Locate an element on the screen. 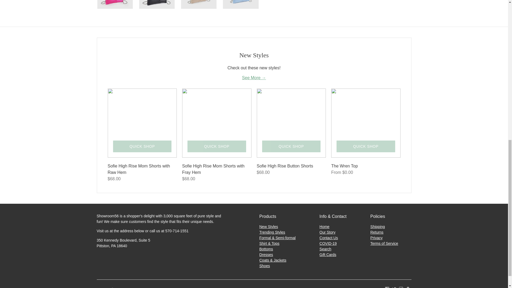 The width and height of the screenshot is (512, 288). Showroom56 on Snapchat is located at coordinates (408, 287).